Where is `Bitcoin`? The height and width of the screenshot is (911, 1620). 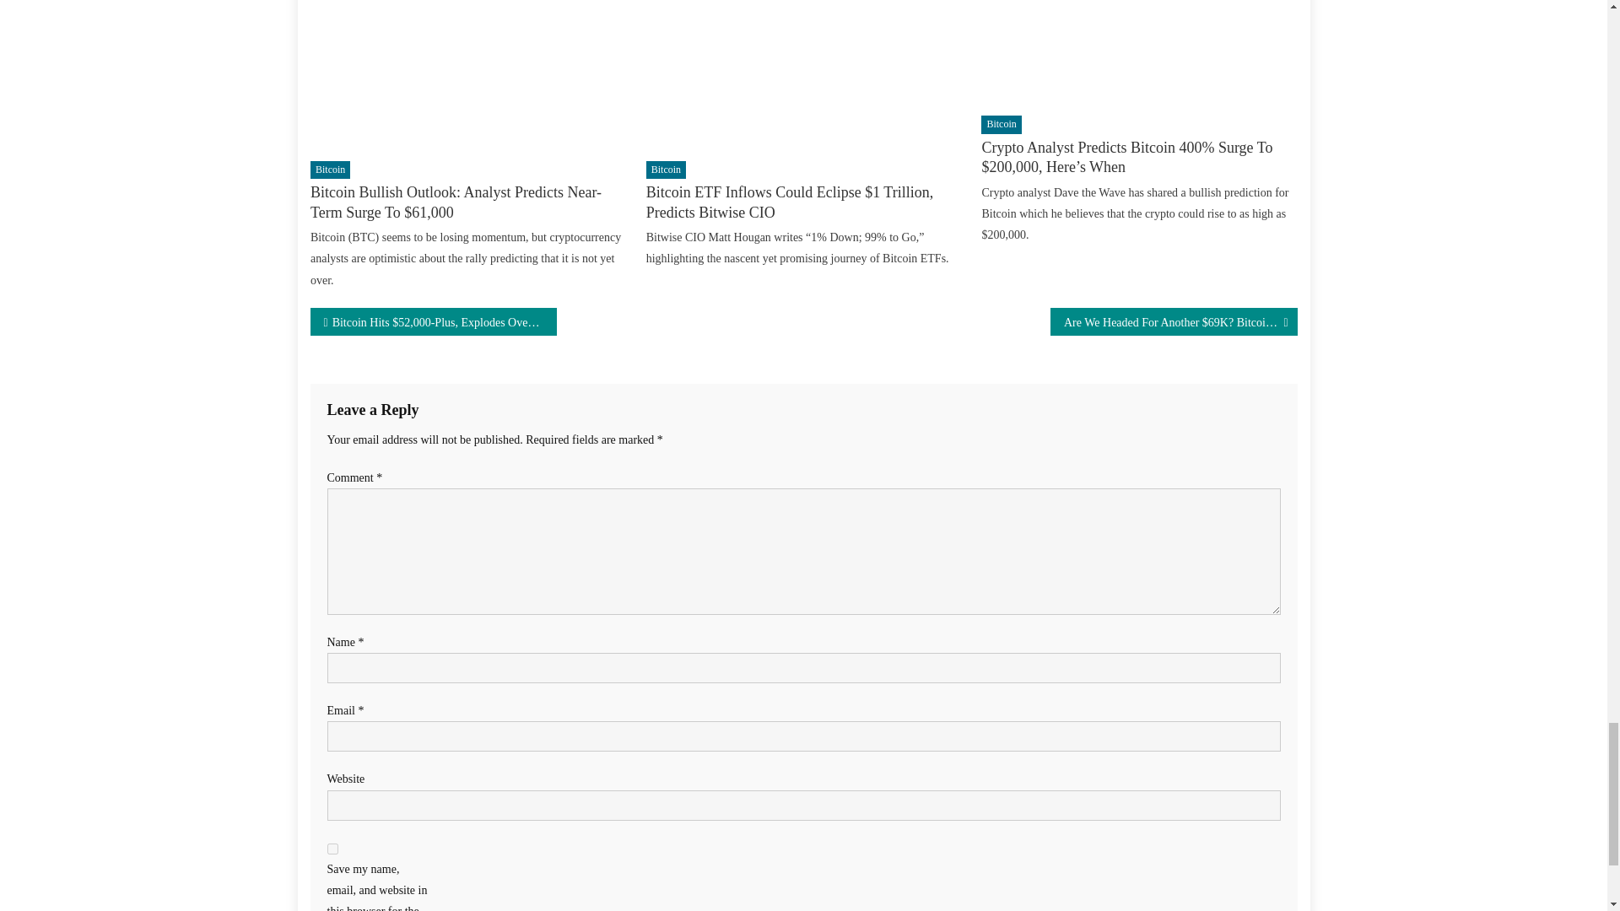
Bitcoin is located at coordinates (666, 170).